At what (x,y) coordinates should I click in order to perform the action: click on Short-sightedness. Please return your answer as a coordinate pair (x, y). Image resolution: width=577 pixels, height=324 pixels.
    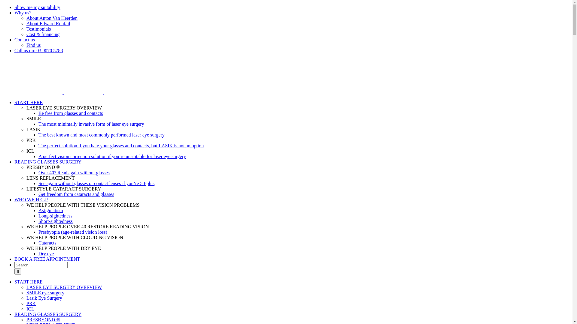
    Looking at the image, I should click on (56, 221).